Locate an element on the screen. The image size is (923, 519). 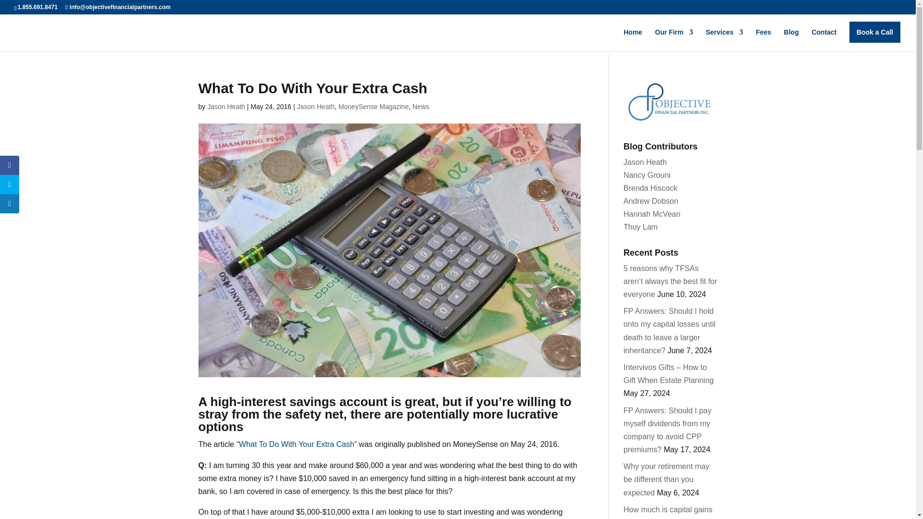
News is located at coordinates (421, 107).